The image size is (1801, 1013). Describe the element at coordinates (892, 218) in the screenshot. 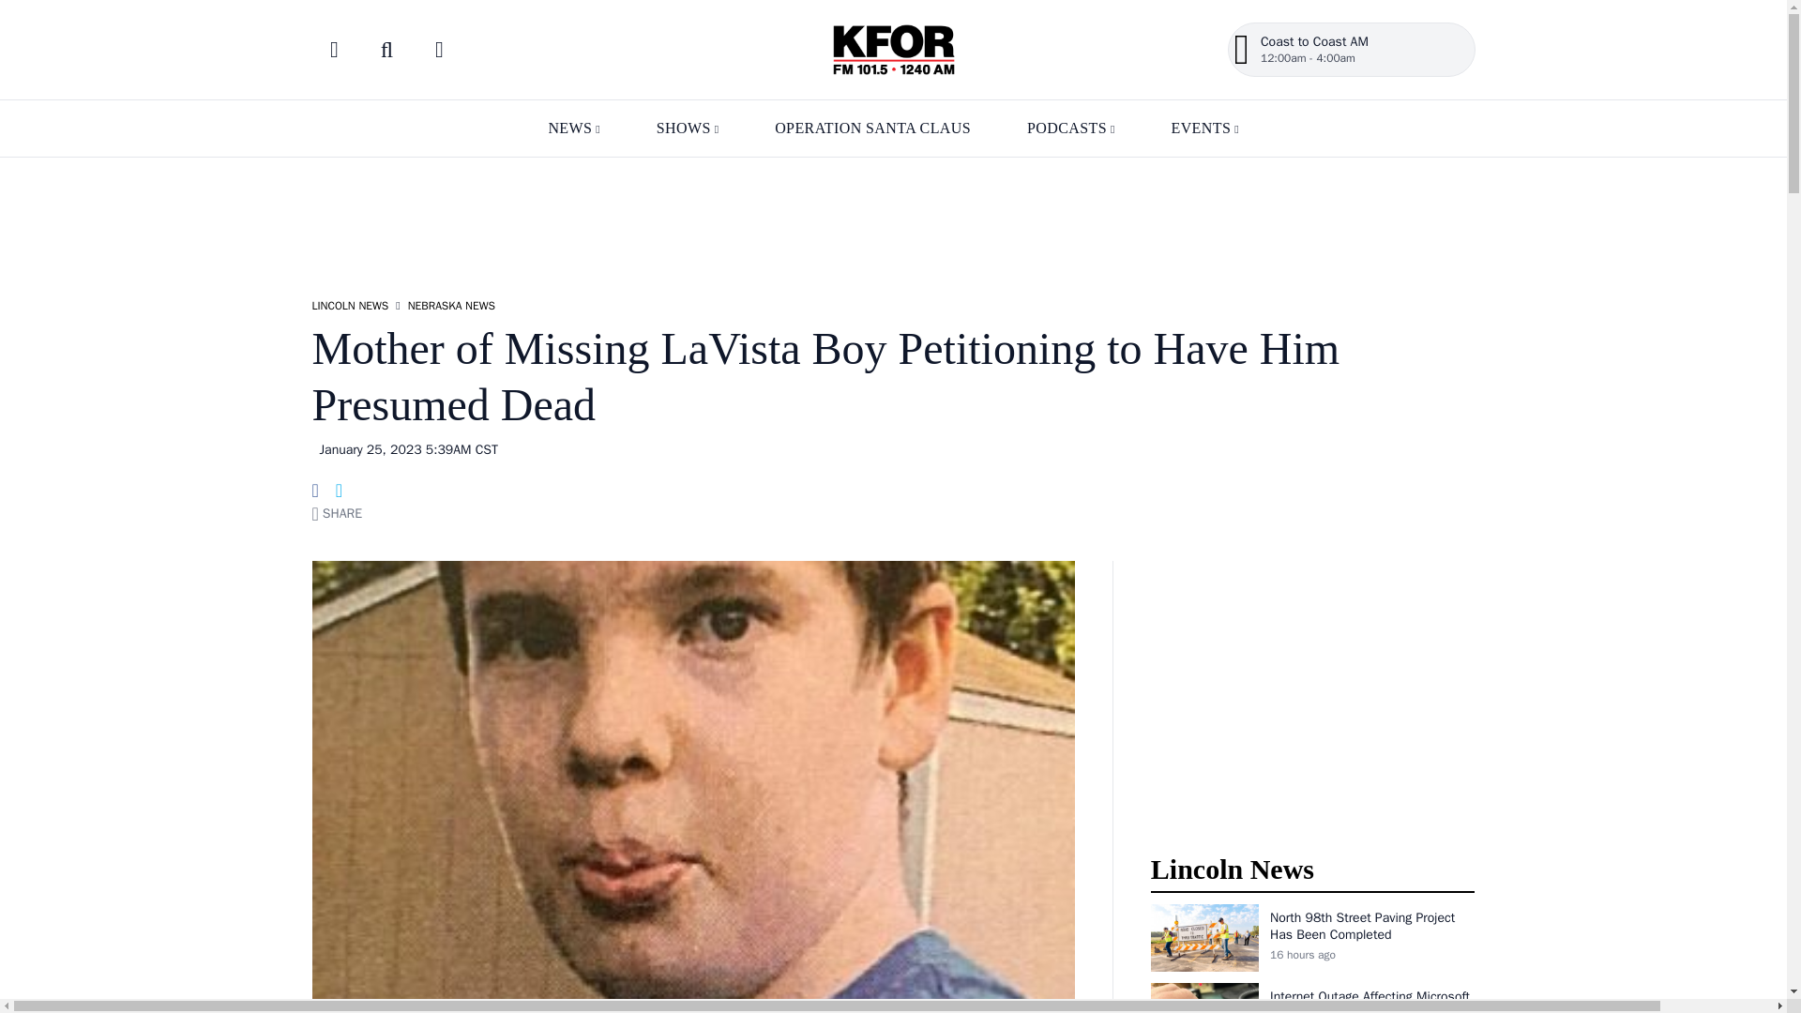

I see `3rd party ad content` at that location.